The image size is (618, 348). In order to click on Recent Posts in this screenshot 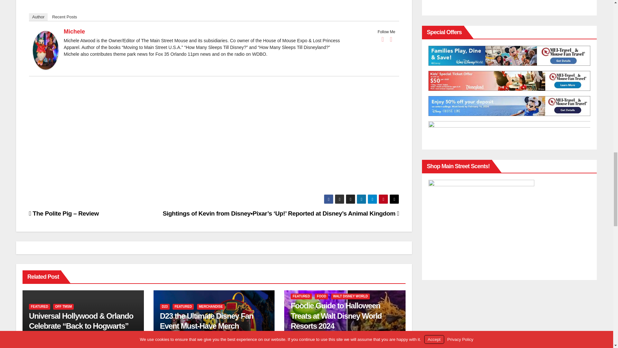, I will do `click(64, 17)`.